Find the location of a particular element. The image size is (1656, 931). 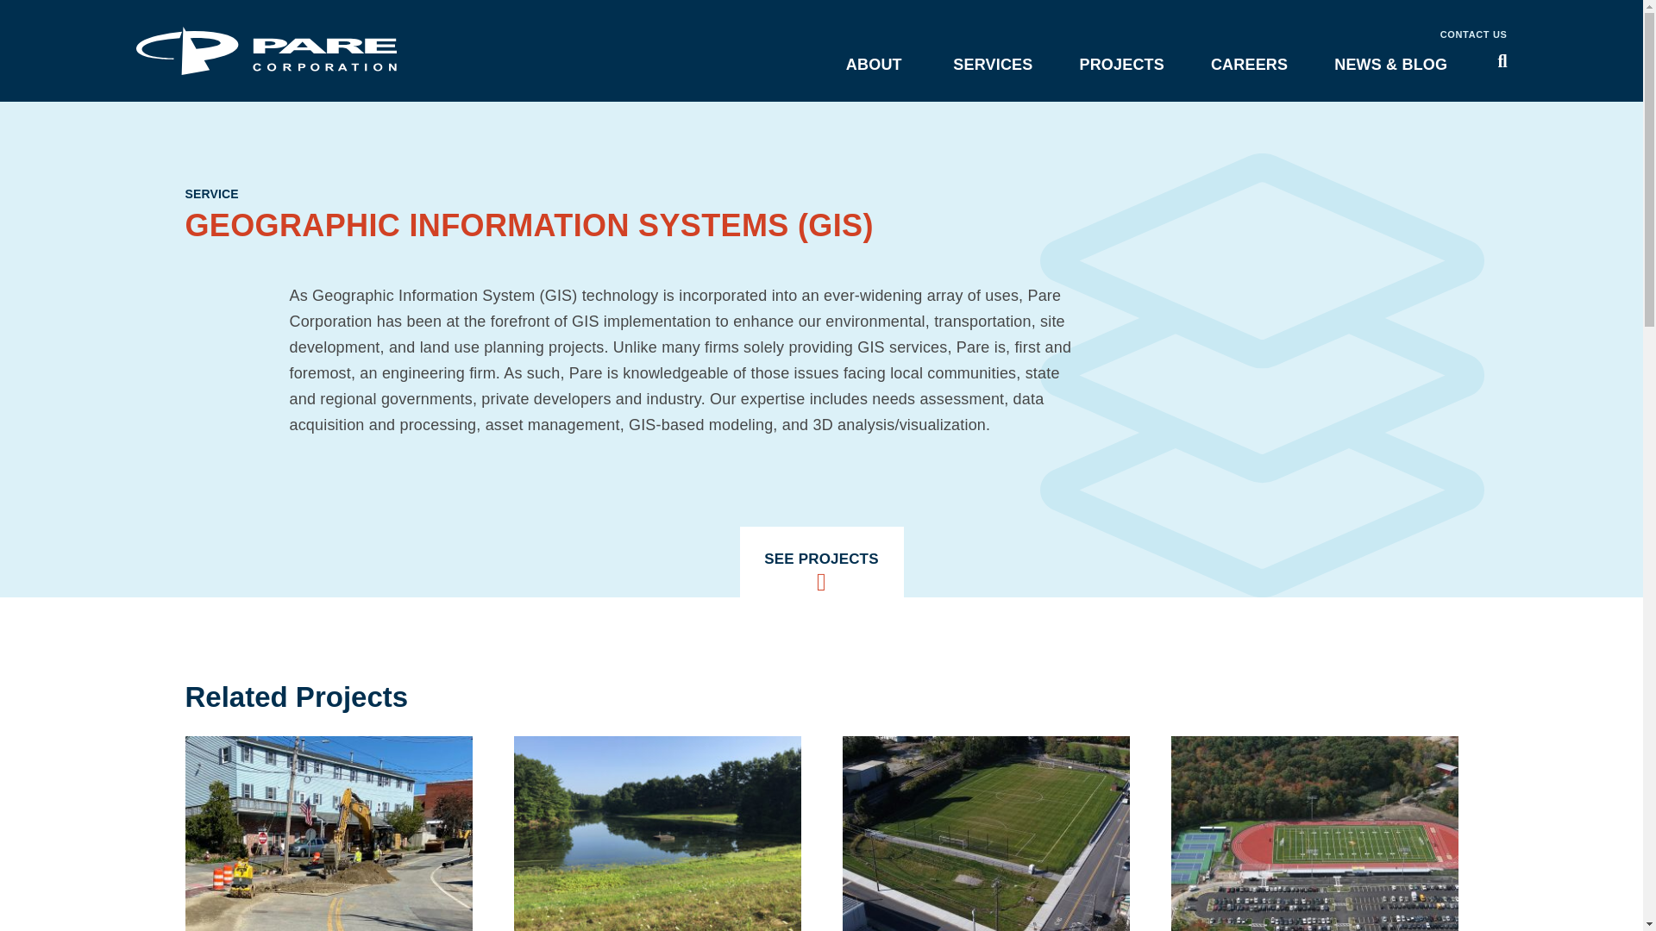

SERVICES is located at coordinates (992, 64).